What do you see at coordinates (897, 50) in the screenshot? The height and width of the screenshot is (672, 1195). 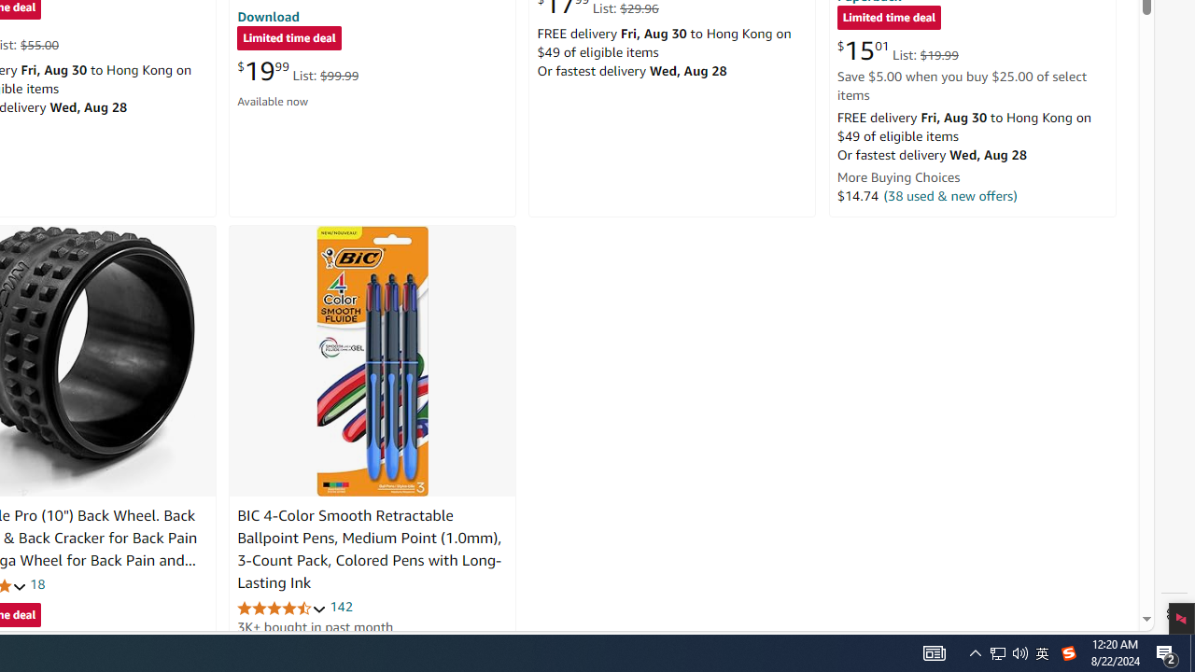 I see `$15.01 List: $19.99` at bounding box center [897, 50].